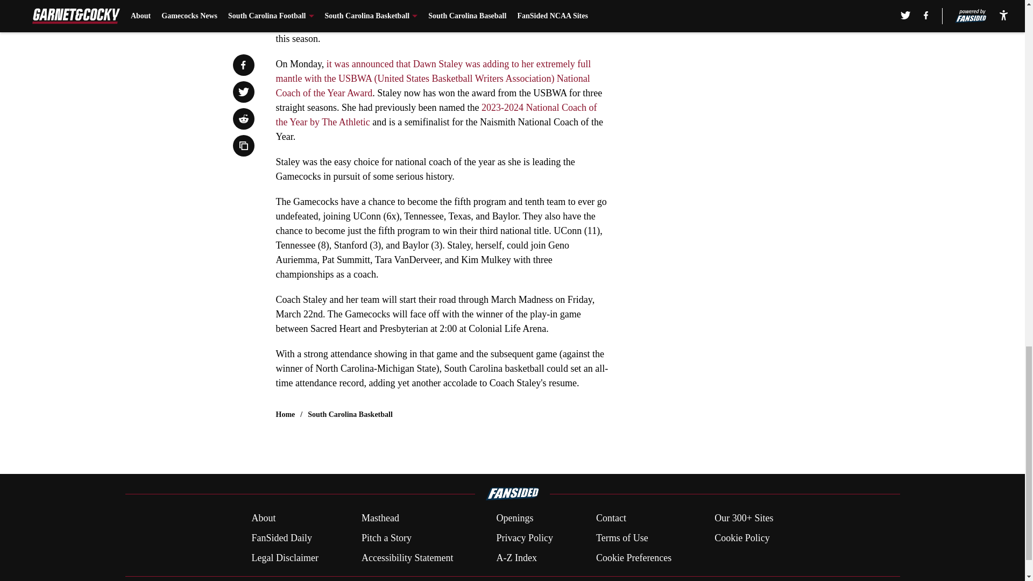 The width and height of the screenshot is (1033, 581). I want to click on Cookie Preferences, so click(634, 557).